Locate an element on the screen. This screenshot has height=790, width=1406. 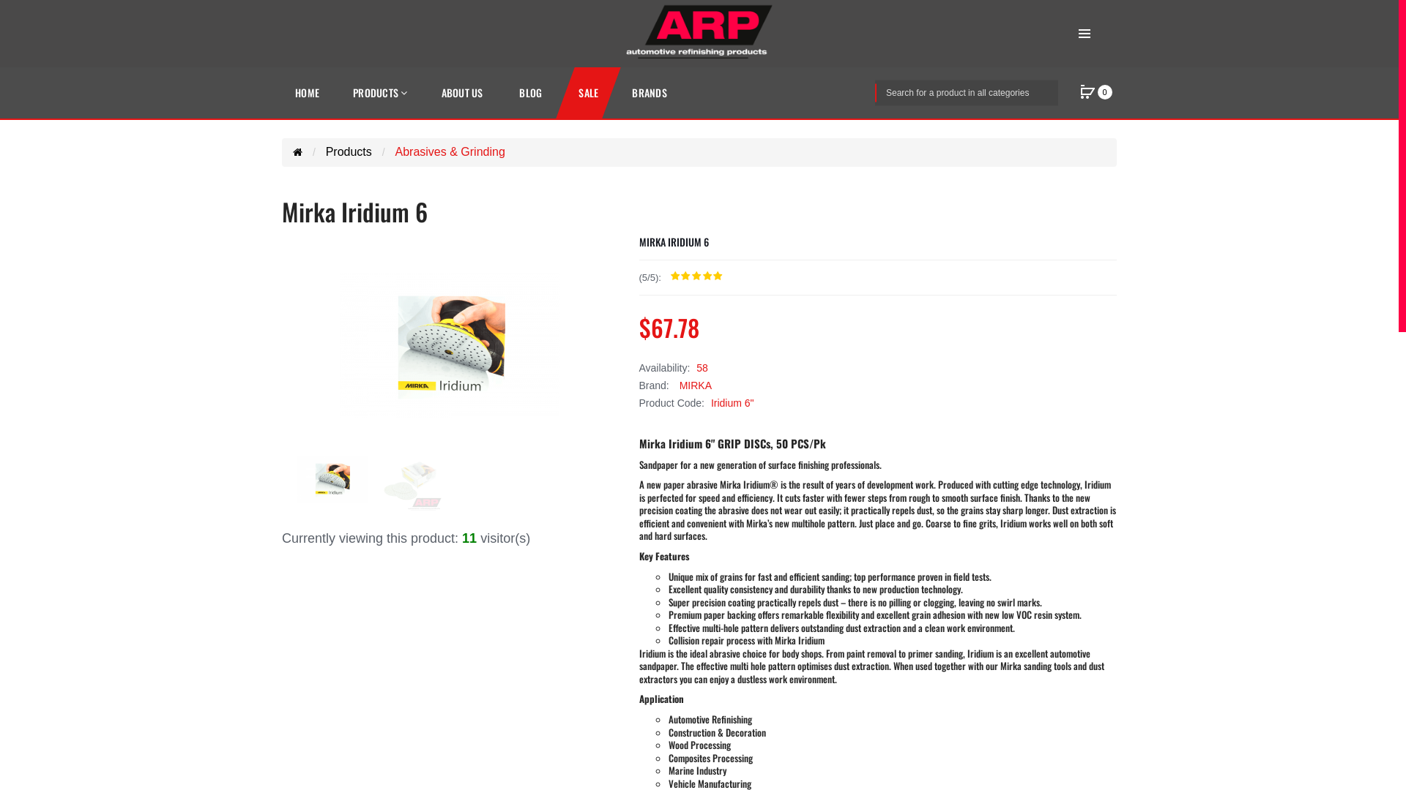
Products is located at coordinates (349, 152).